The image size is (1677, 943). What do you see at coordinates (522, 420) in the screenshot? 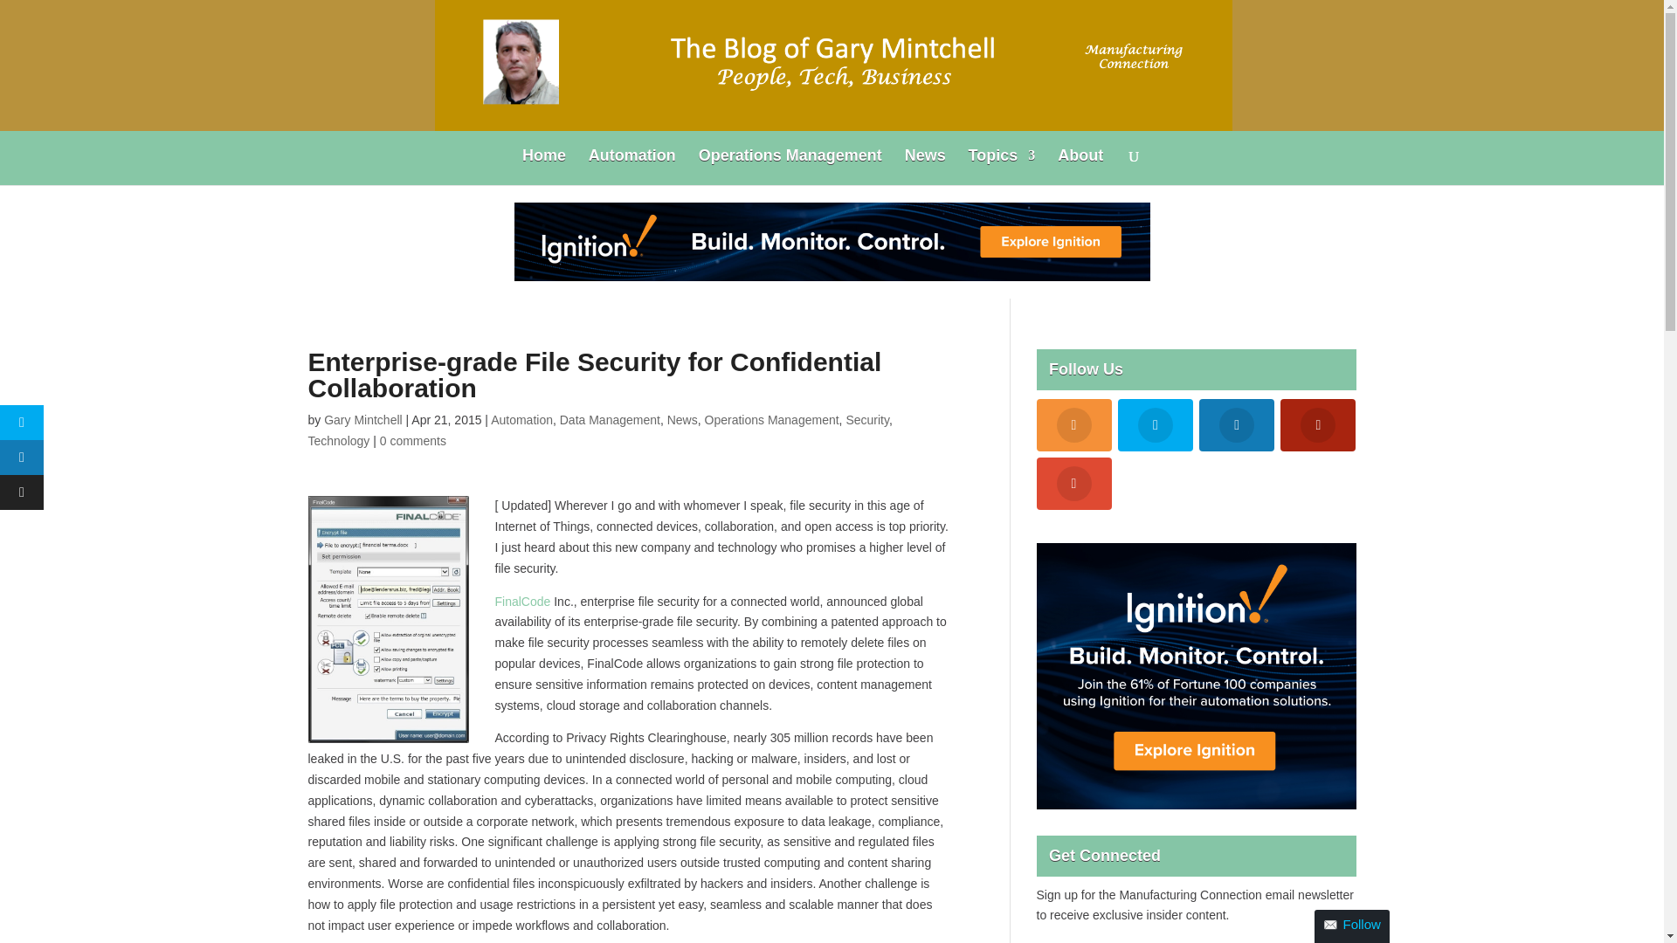
I see `Automation` at bounding box center [522, 420].